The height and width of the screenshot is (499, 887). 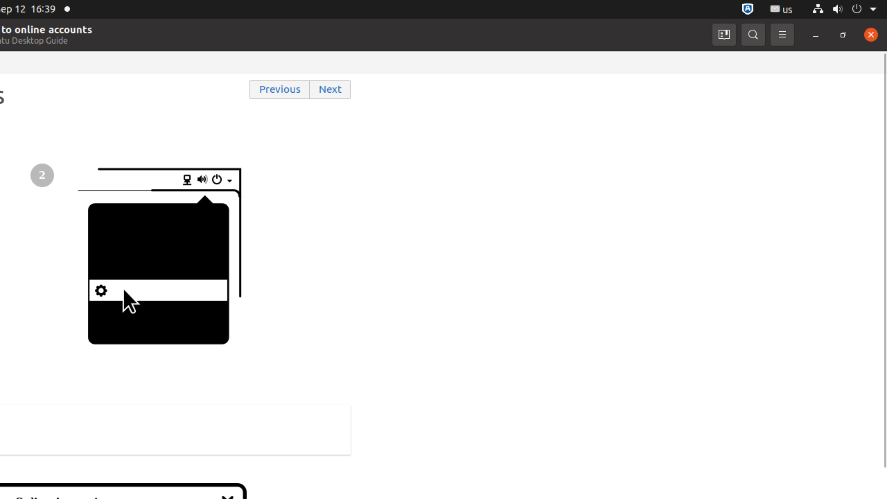 What do you see at coordinates (816, 35) in the screenshot?
I see `Minimize` at bounding box center [816, 35].